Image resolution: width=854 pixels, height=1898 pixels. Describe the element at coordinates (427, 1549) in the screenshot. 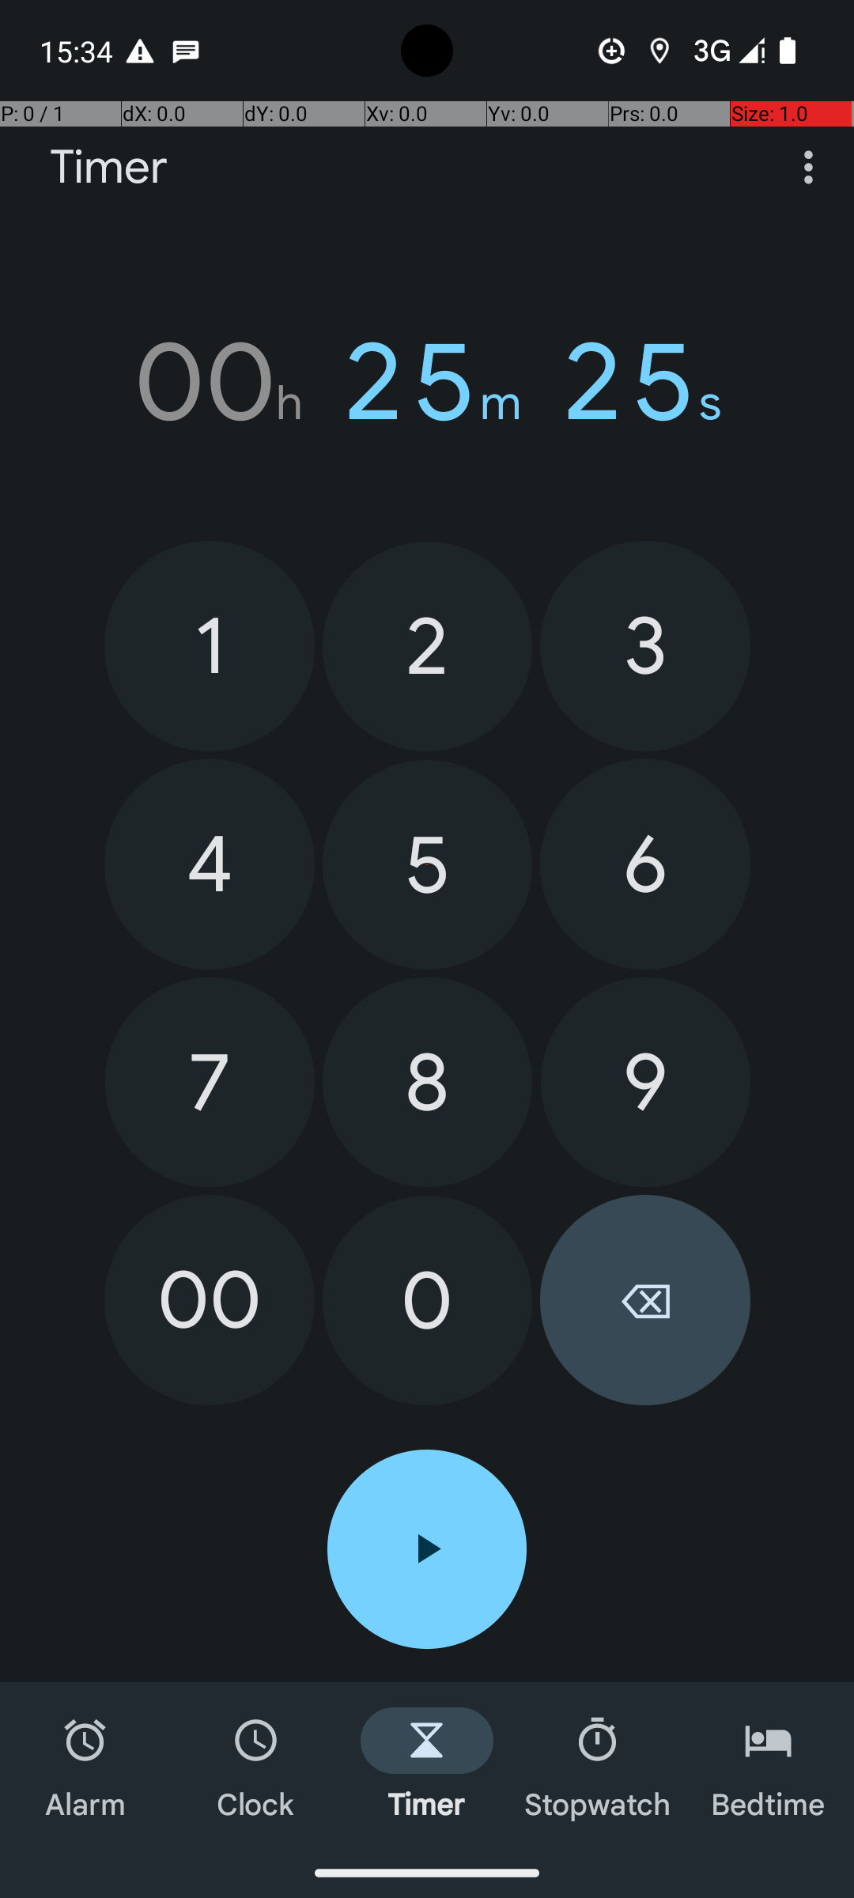

I see `Start` at that location.